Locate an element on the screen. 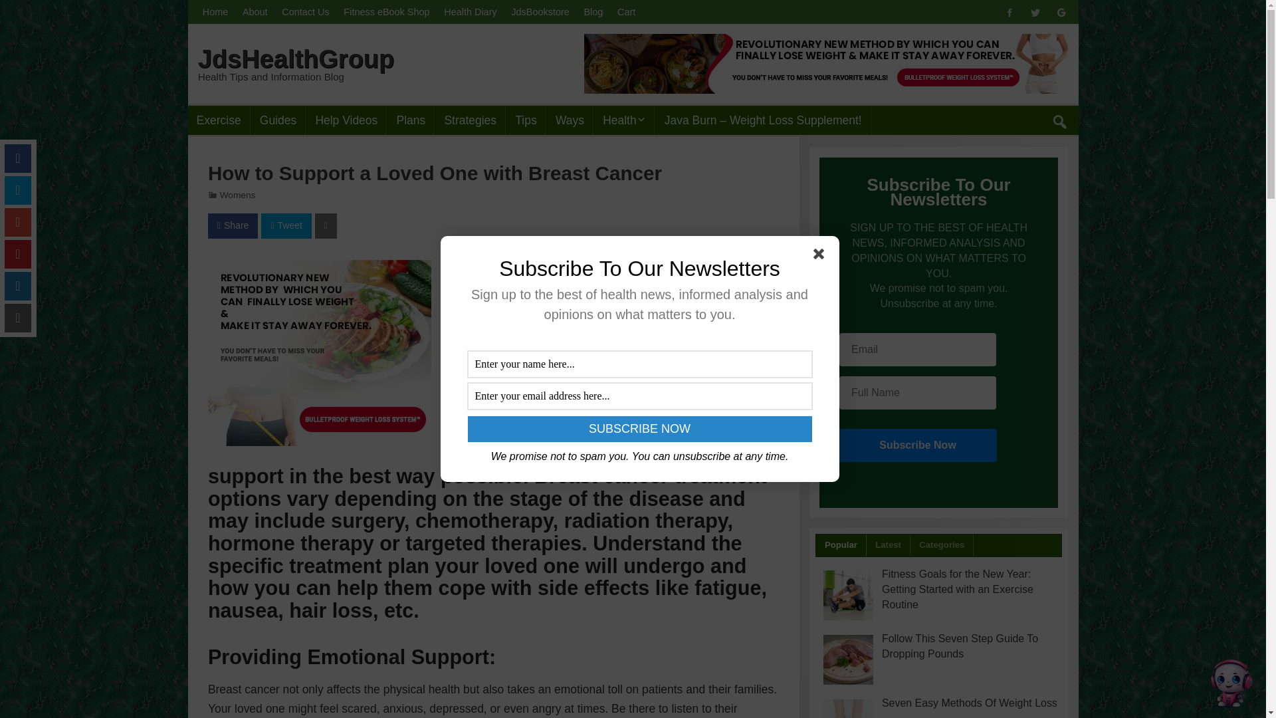 This screenshot has height=718, width=1276. Bulletproof Weight Loss System is located at coordinates (319, 269).